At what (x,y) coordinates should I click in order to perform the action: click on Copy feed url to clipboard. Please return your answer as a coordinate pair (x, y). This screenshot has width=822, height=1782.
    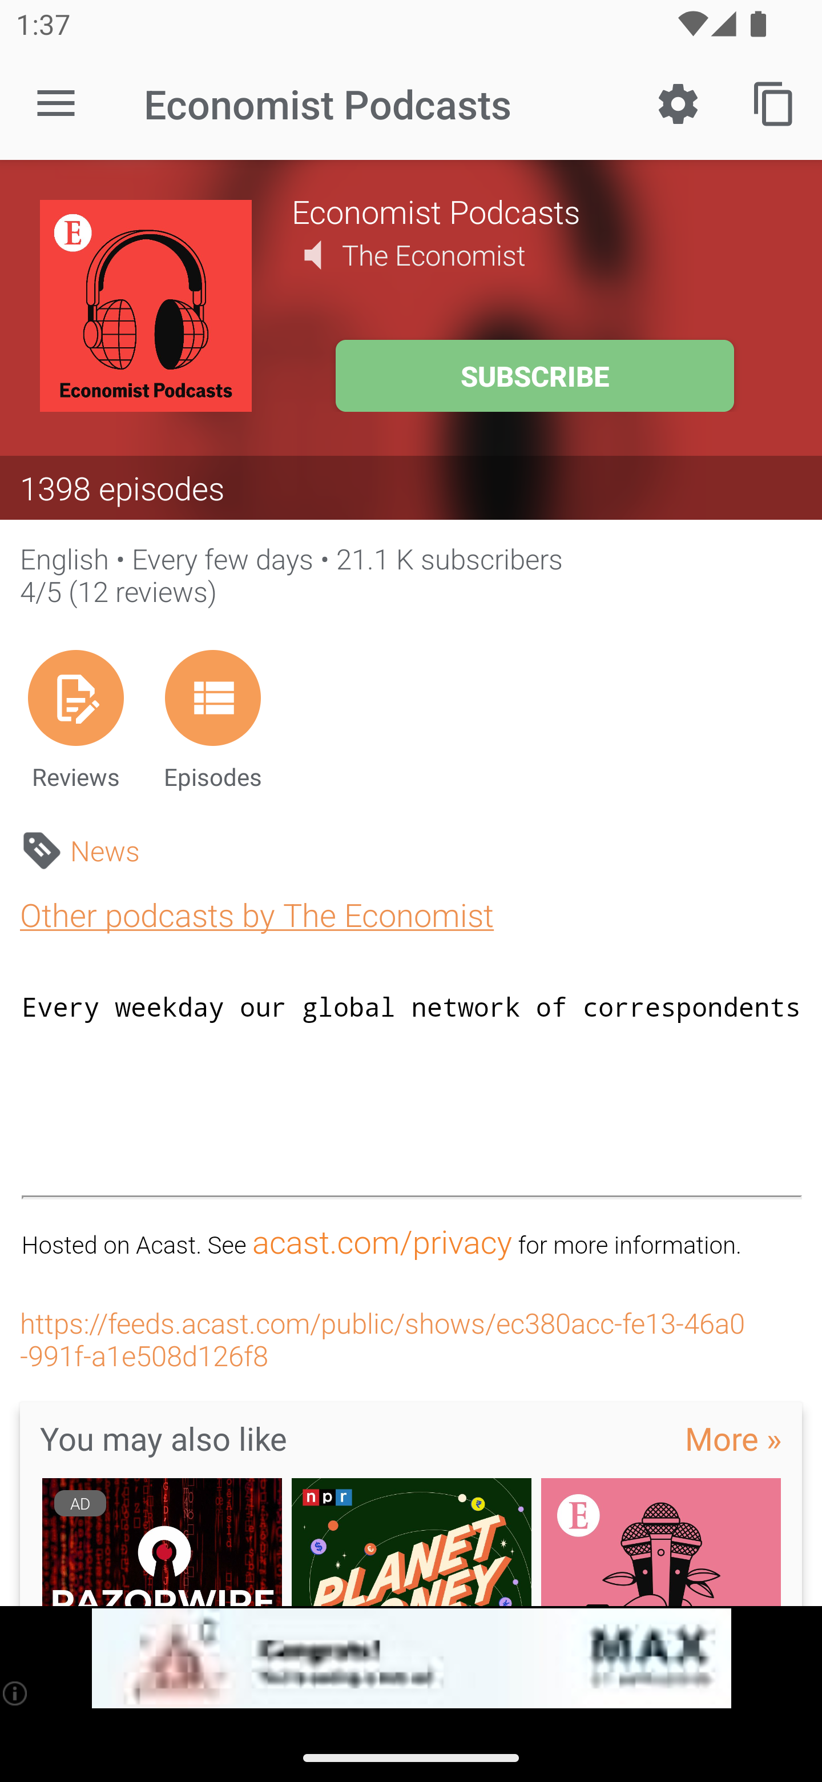
    Looking at the image, I should click on (774, 103).